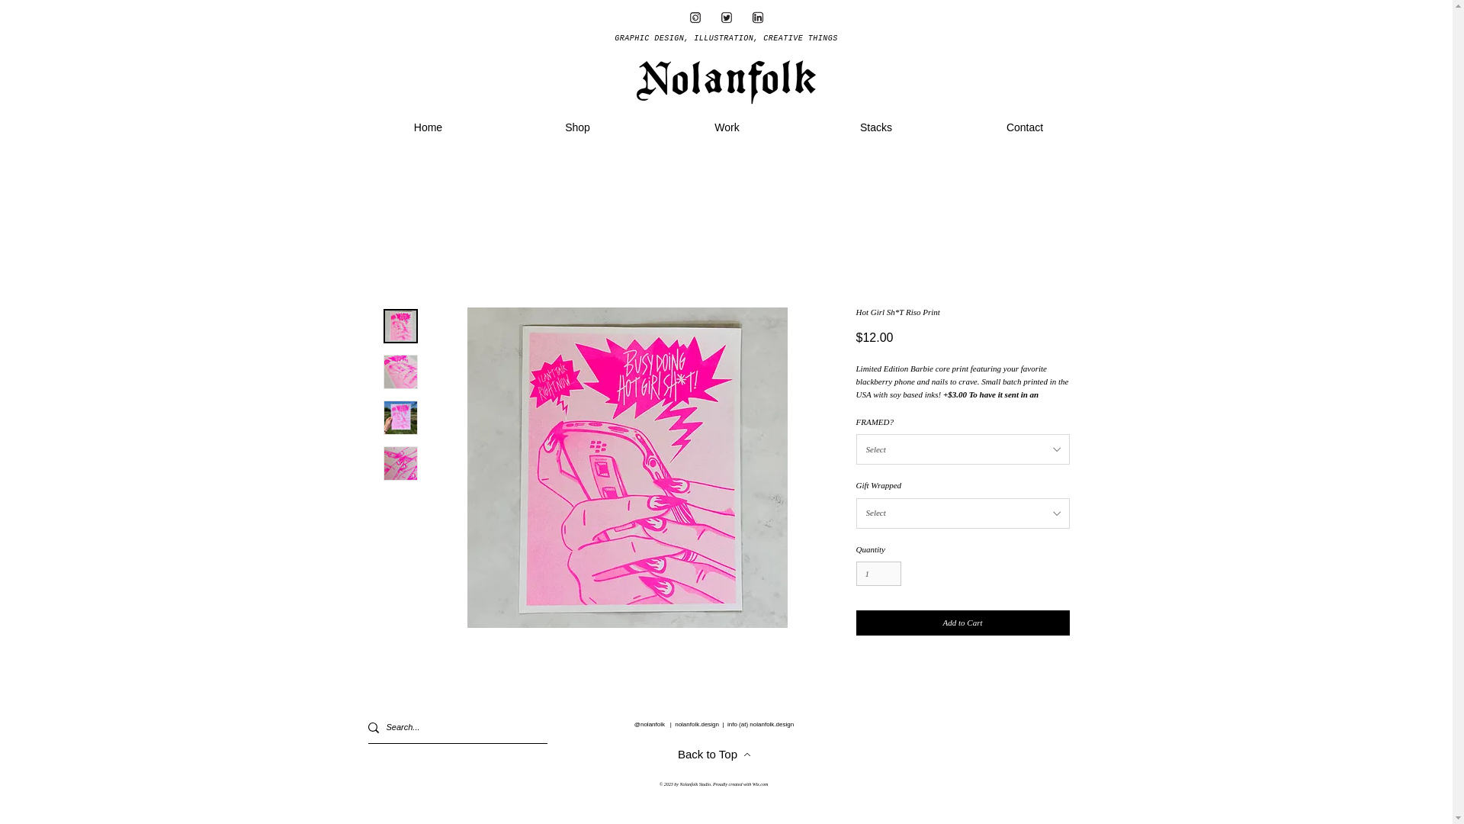 Image resolution: width=1464 pixels, height=824 pixels. Describe the element at coordinates (1025, 127) in the screenshot. I see `Contact` at that location.